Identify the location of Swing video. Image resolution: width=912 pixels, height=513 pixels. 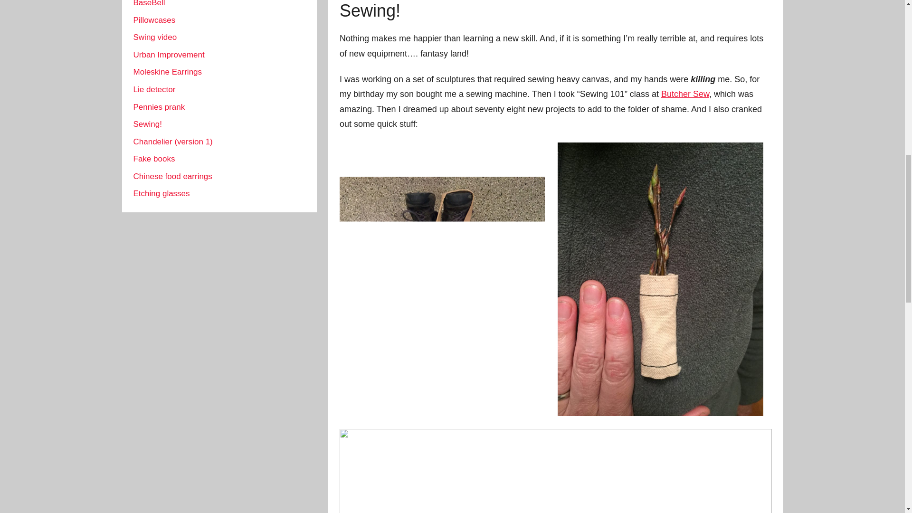
(155, 37).